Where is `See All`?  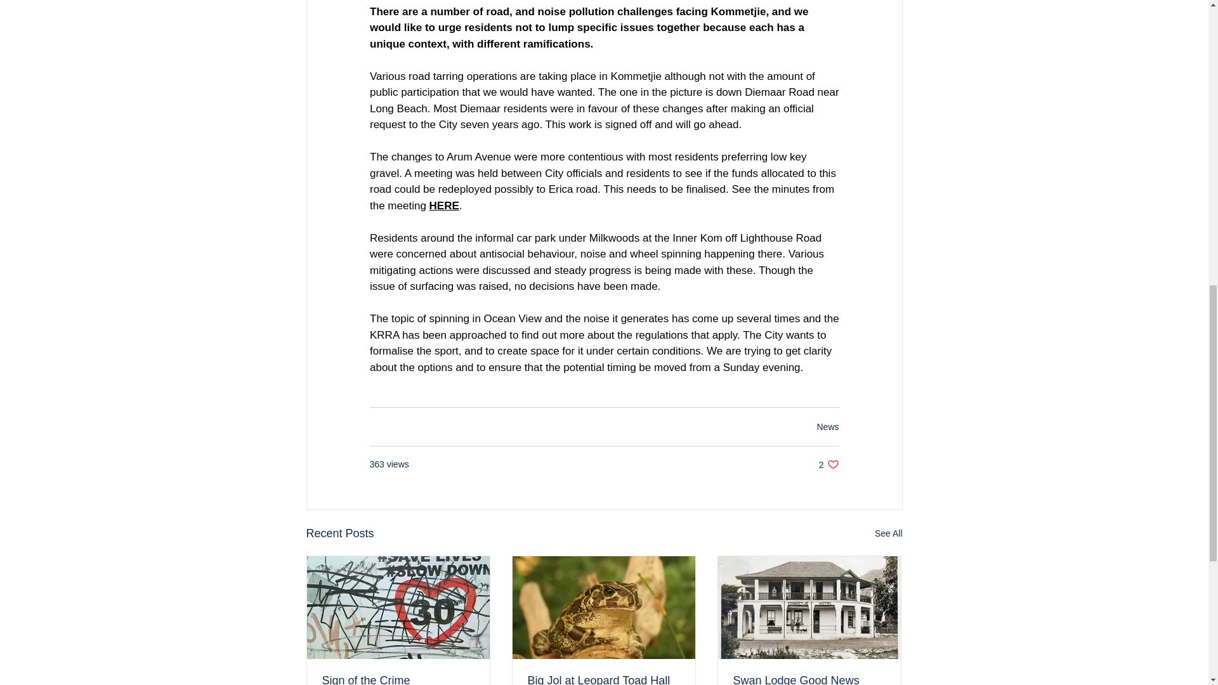 See All is located at coordinates (828, 464).